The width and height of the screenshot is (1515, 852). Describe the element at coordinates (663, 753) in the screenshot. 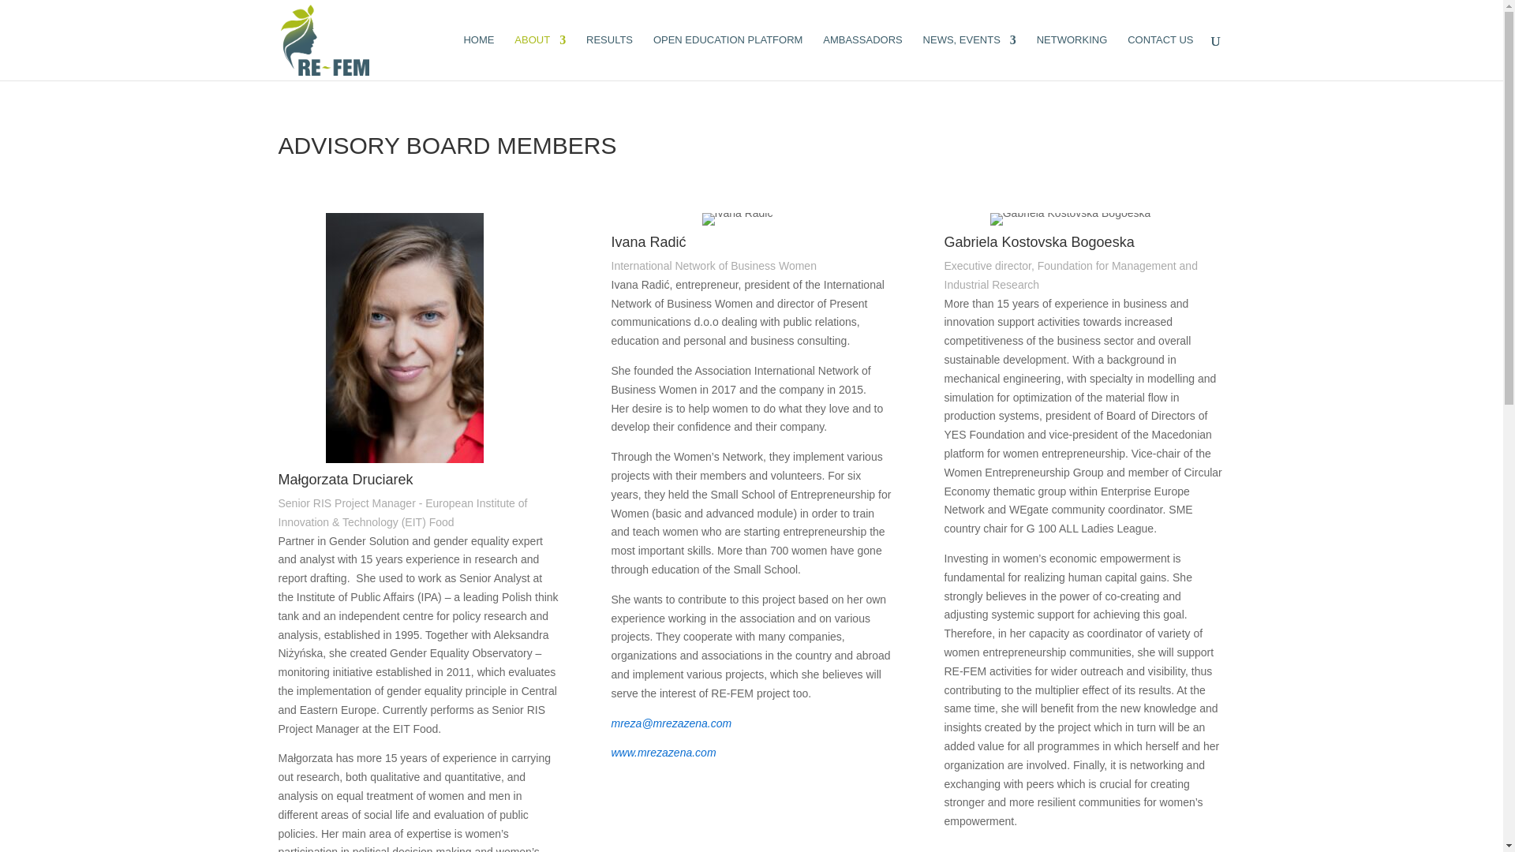

I see `www.mrezazena.com` at that location.